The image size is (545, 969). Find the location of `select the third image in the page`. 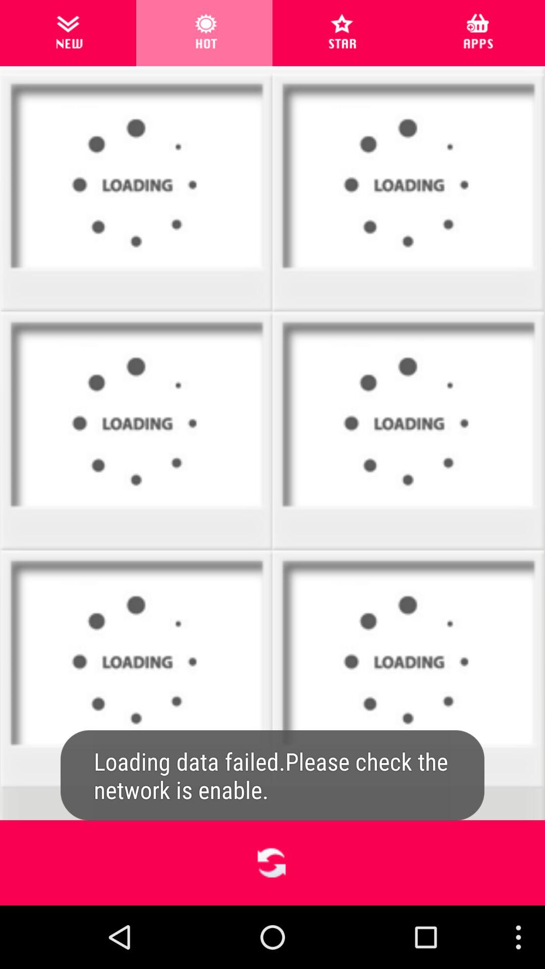

select the third image in the page is located at coordinates (137, 421).